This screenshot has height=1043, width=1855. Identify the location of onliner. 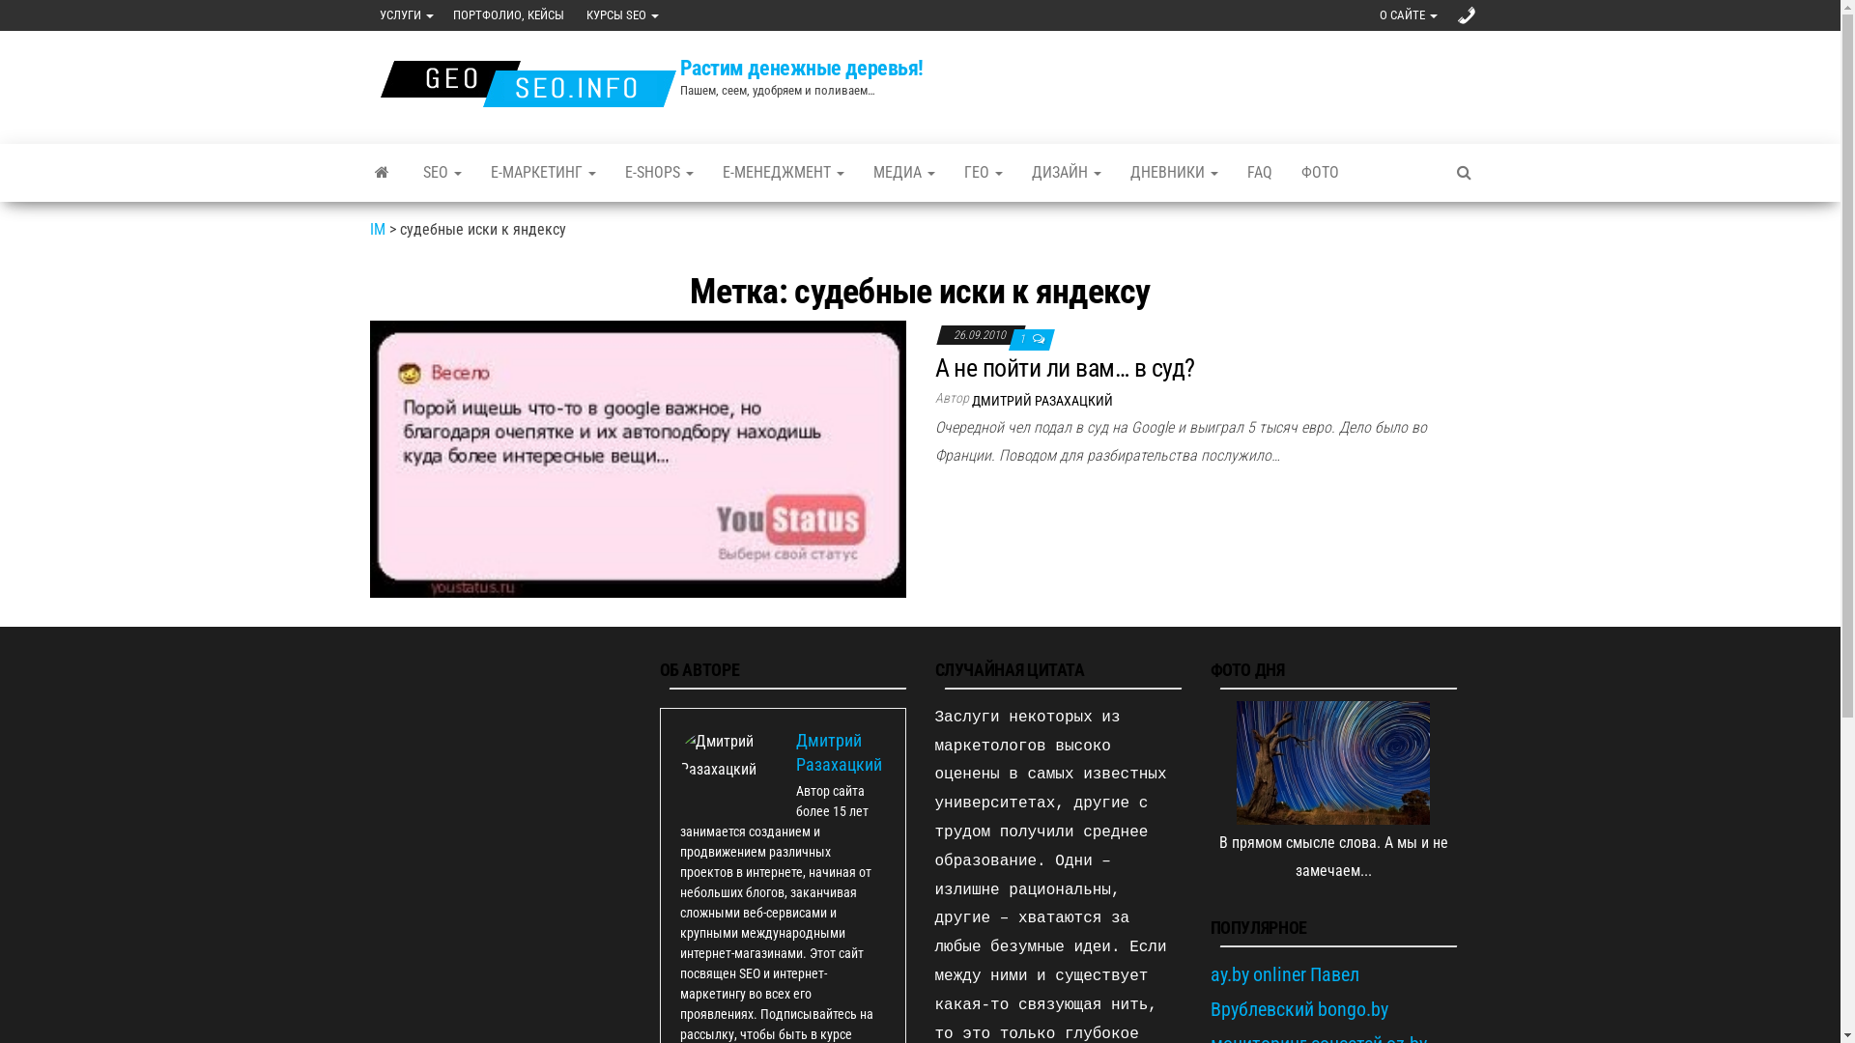
(1279, 974).